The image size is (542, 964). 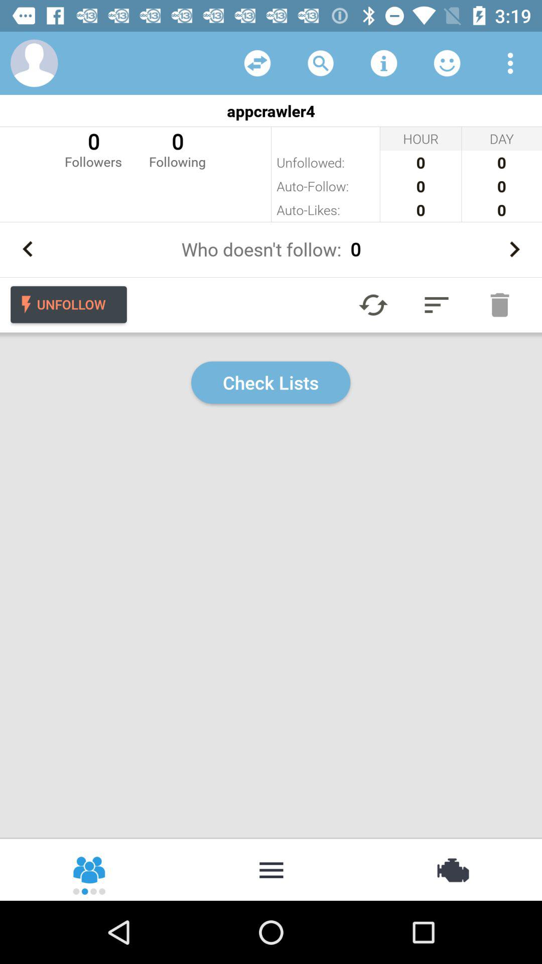 What do you see at coordinates (28, 249) in the screenshot?
I see `go back` at bounding box center [28, 249].